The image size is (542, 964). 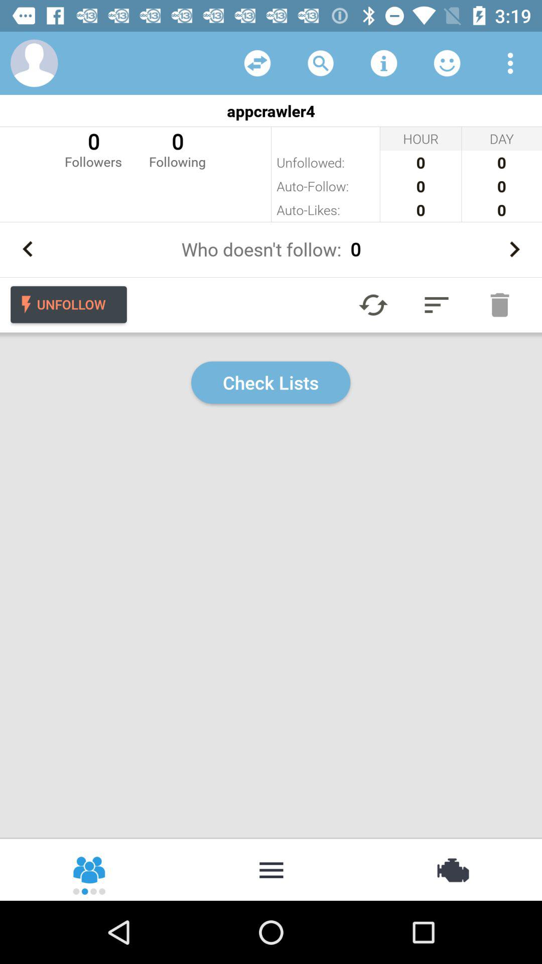 What do you see at coordinates (28, 249) in the screenshot?
I see `go back` at bounding box center [28, 249].